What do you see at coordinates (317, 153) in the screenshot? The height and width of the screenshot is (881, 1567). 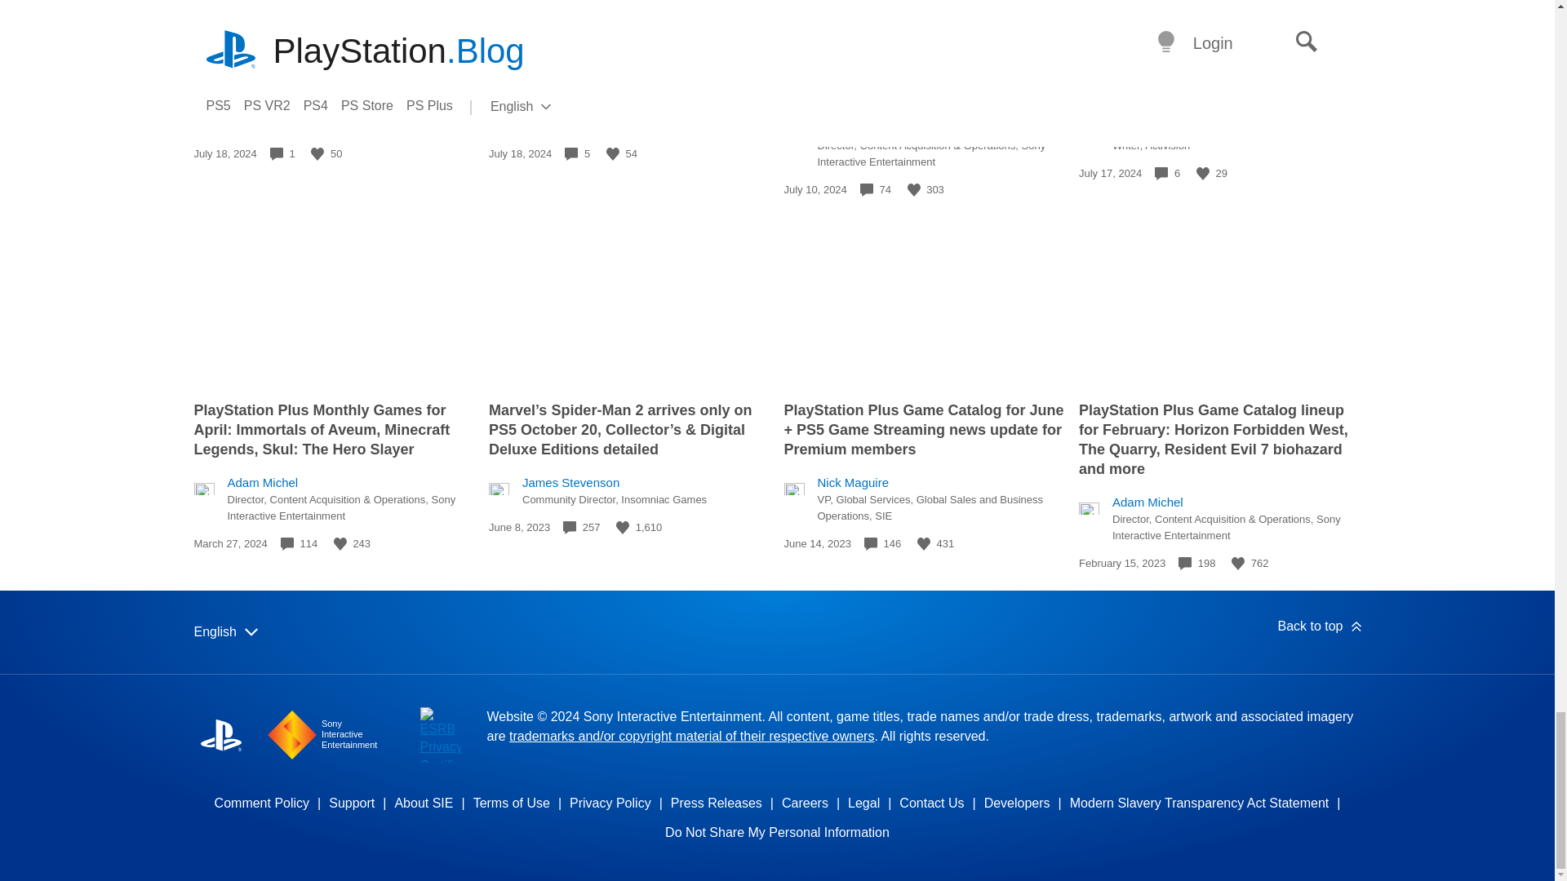 I see `Like this` at bounding box center [317, 153].